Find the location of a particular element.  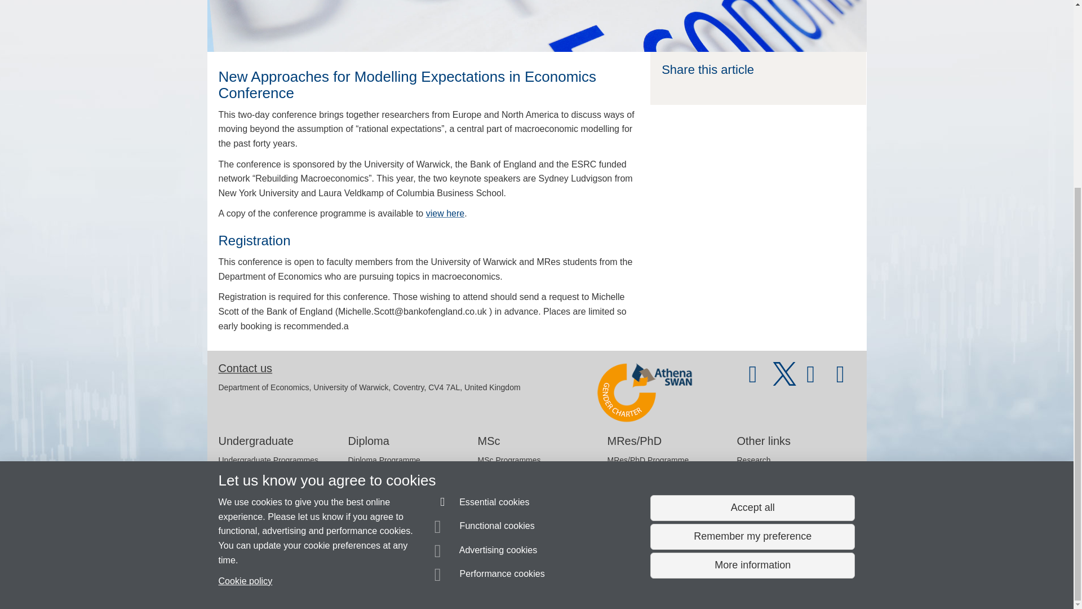

Terms of use is located at coordinates (526, 580).